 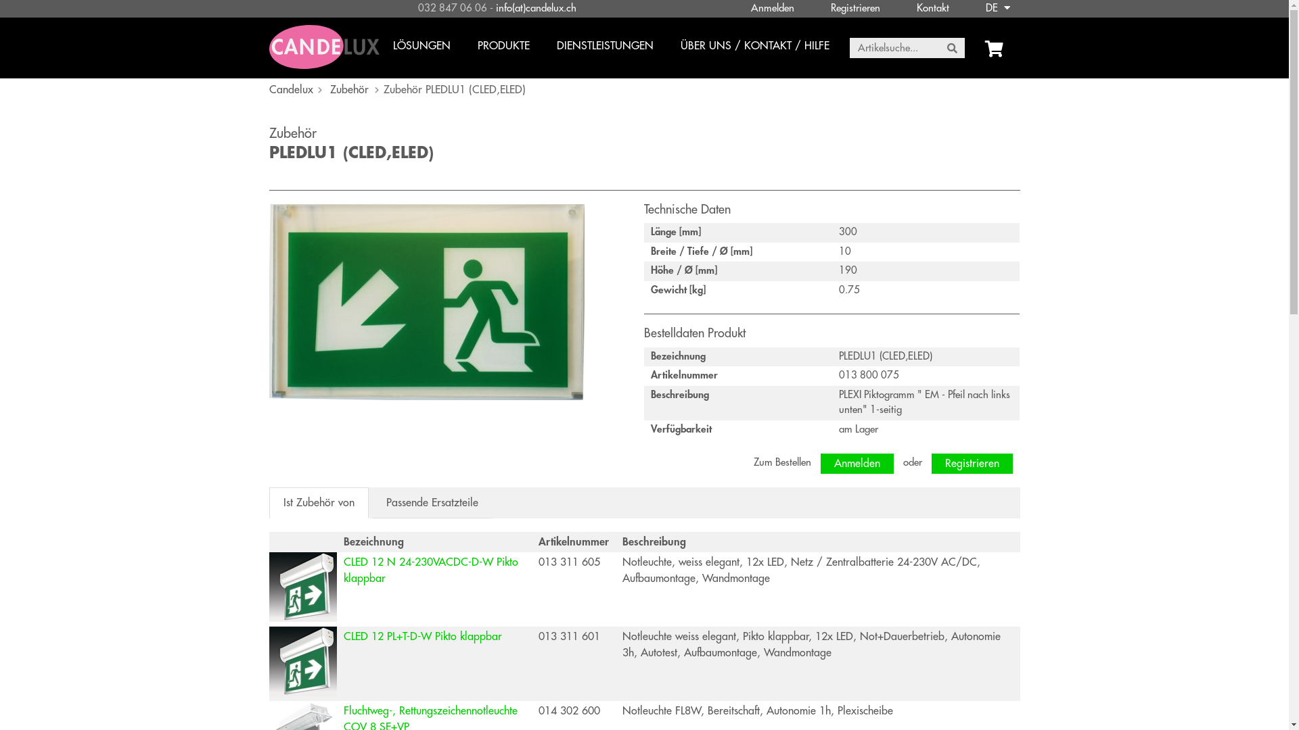 I want to click on PRODUKTE, so click(x=503, y=48).